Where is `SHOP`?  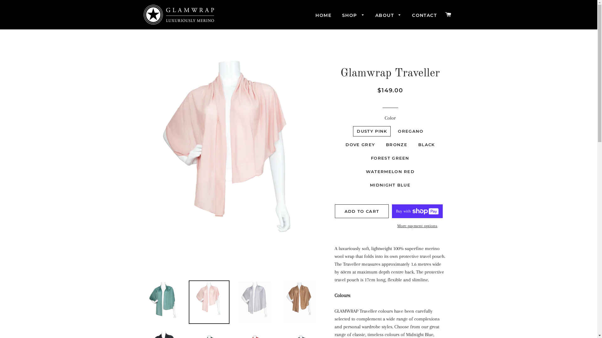 SHOP is located at coordinates (353, 16).